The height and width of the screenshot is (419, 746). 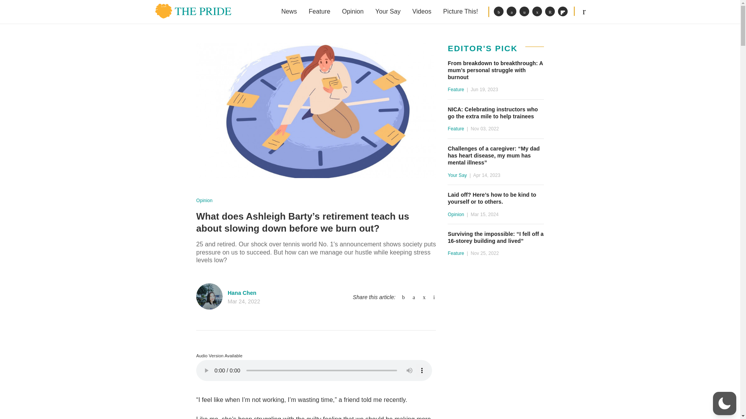 I want to click on Hana Chen, so click(x=242, y=293).